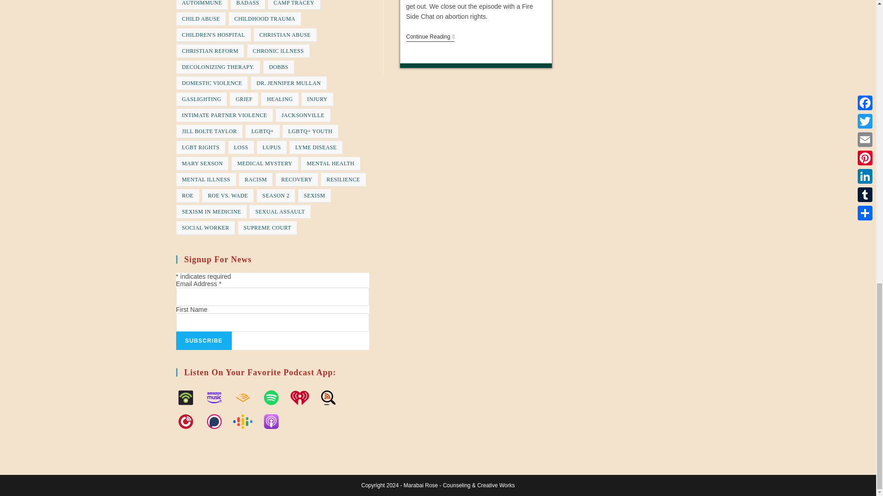 This screenshot has width=883, height=496. What do you see at coordinates (247, 398) in the screenshot?
I see `Audible` at bounding box center [247, 398].